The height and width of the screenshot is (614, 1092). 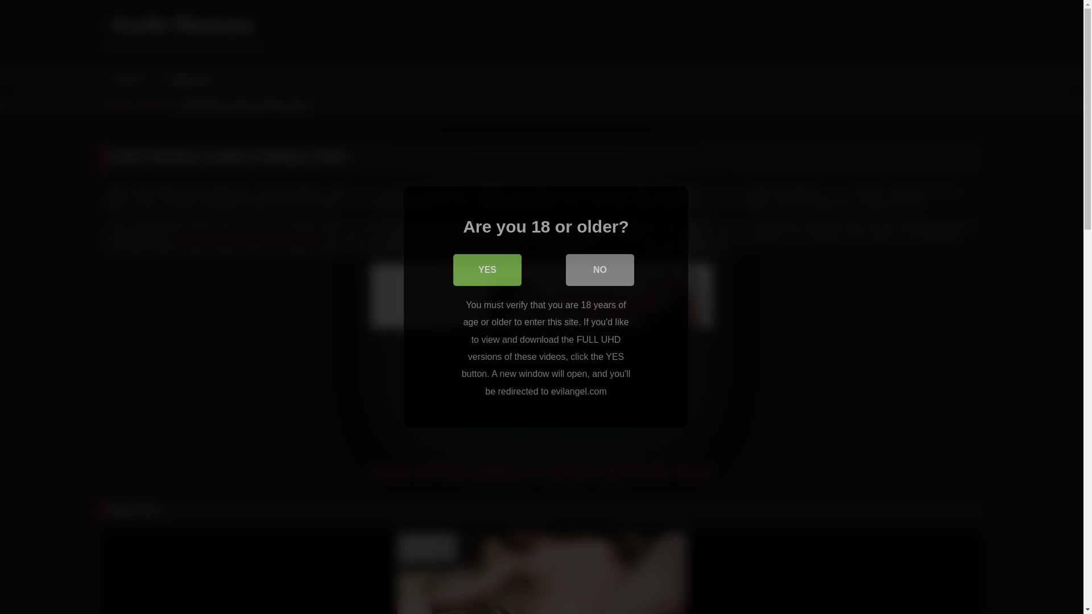 What do you see at coordinates (835, 574) in the screenshot?
I see `Karlie Sucking Mick Blue` at bounding box center [835, 574].